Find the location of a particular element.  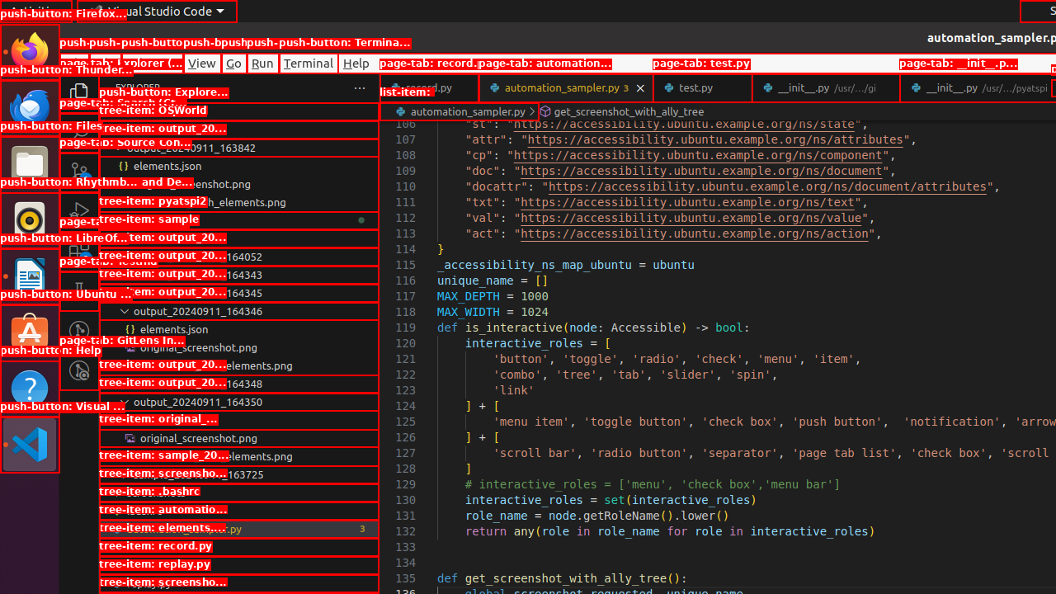

View is located at coordinates (202, 63).